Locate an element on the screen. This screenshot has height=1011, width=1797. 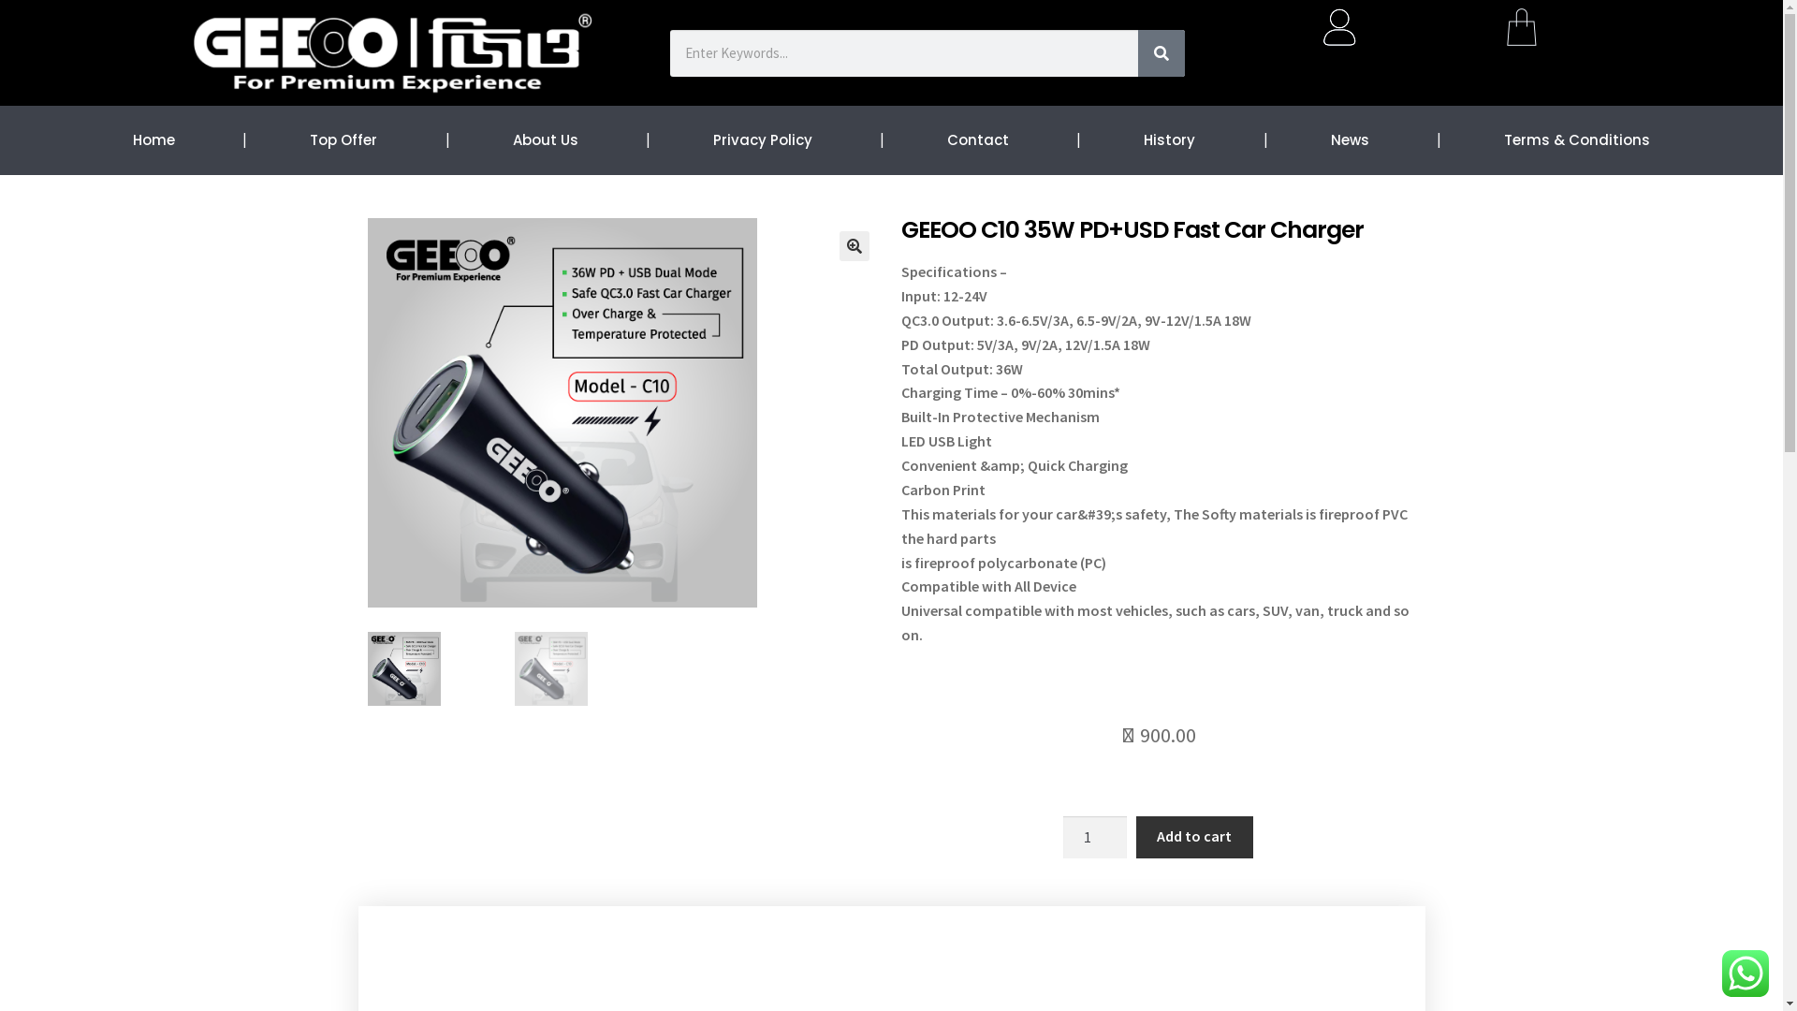
Contact is located at coordinates (978, 140).